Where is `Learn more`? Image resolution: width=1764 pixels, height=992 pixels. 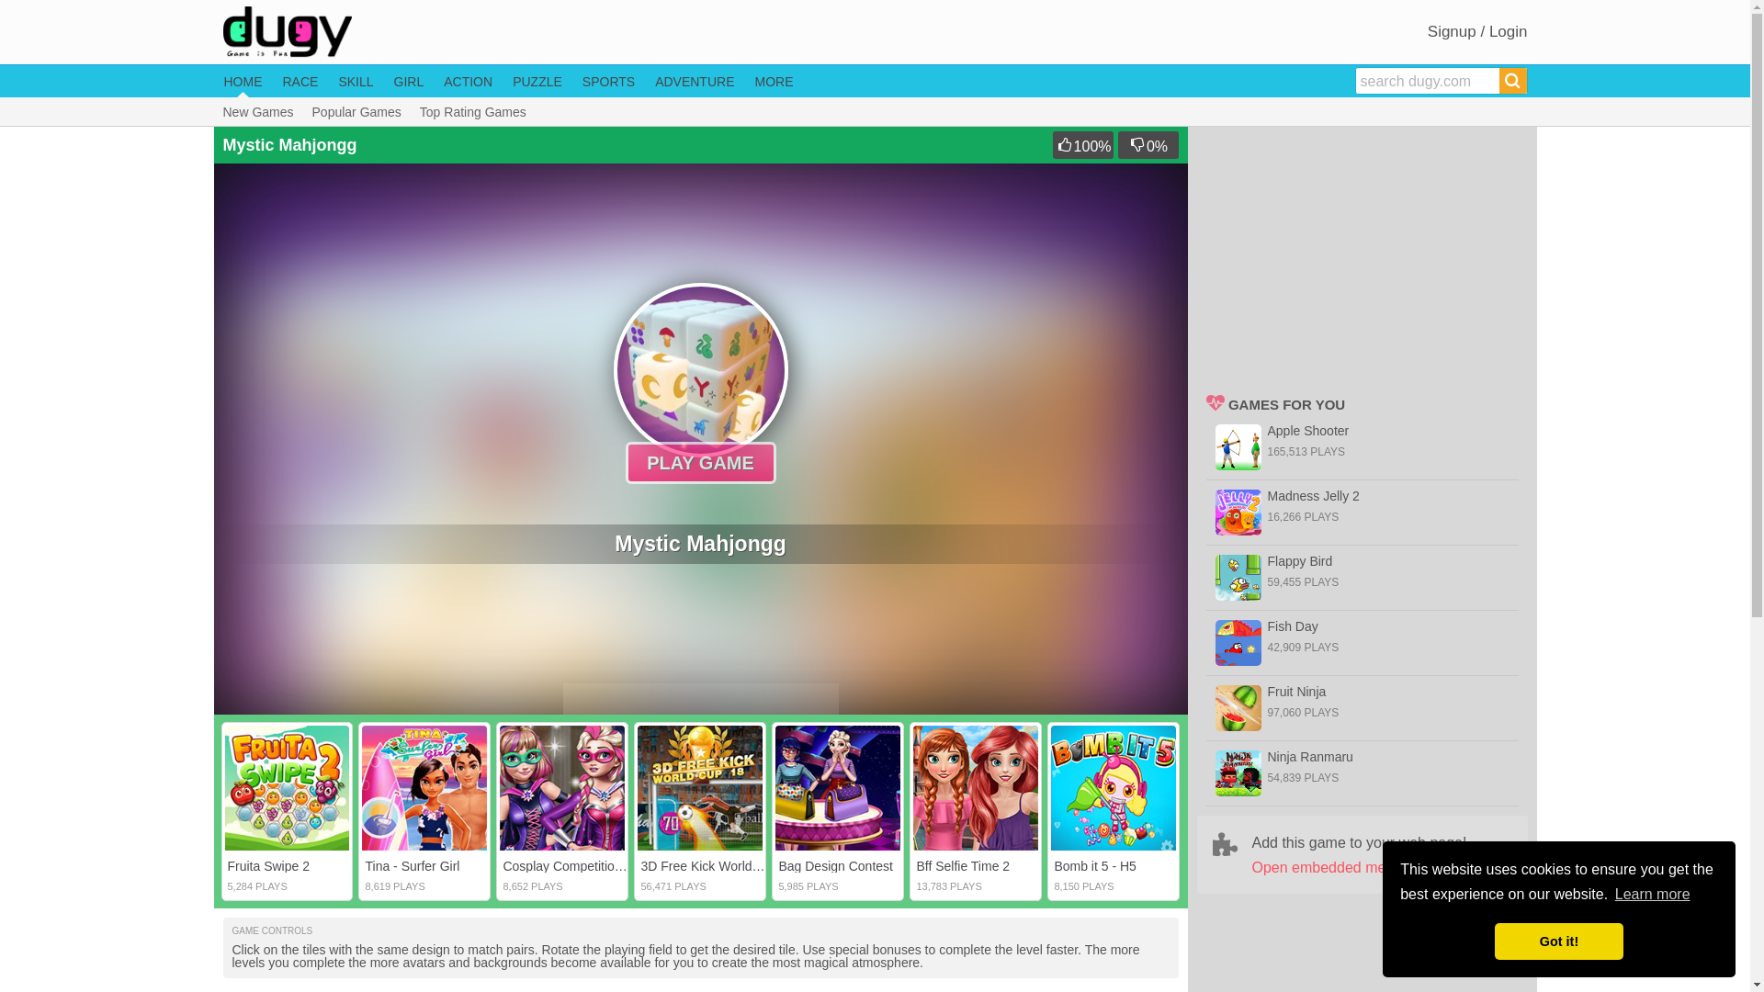
Learn more is located at coordinates (1652, 895).